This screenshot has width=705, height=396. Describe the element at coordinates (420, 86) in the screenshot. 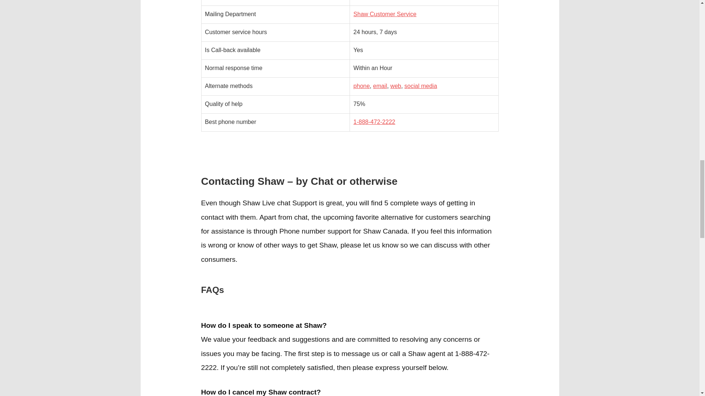

I see `social media` at that location.